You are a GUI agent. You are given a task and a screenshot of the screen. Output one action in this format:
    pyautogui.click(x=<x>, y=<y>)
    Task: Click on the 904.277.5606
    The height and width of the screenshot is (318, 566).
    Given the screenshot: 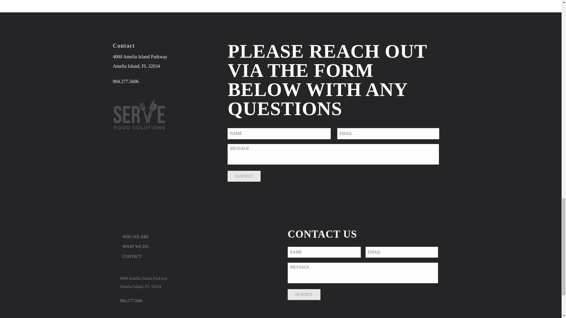 What is the action you would take?
    pyautogui.click(x=126, y=81)
    